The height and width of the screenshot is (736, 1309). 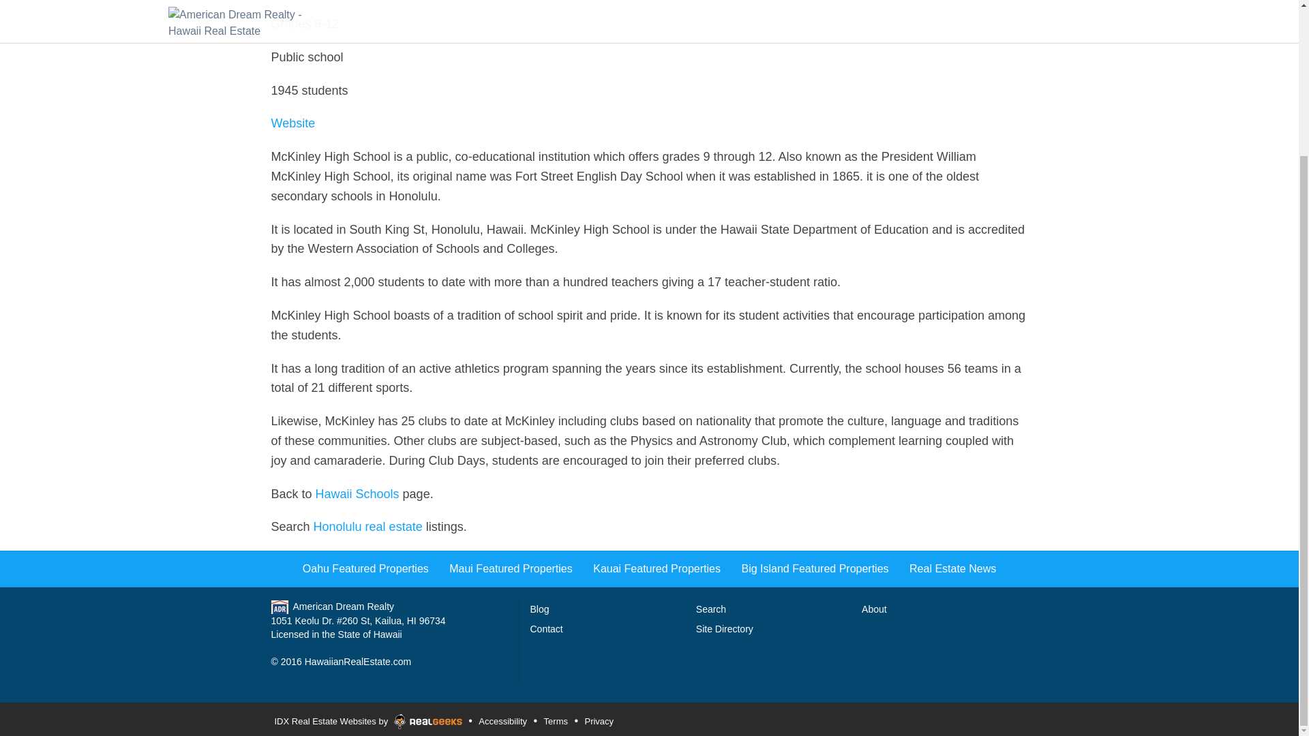 I want to click on Real Estate News, so click(x=953, y=568).